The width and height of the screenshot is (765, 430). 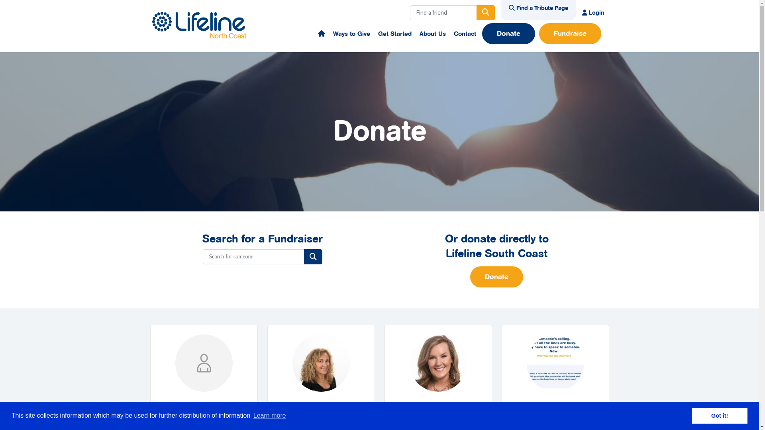 What do you see at coordinates (394, 33) in the screenshot?
I see `Get Started` at bounding box center [394, 33].